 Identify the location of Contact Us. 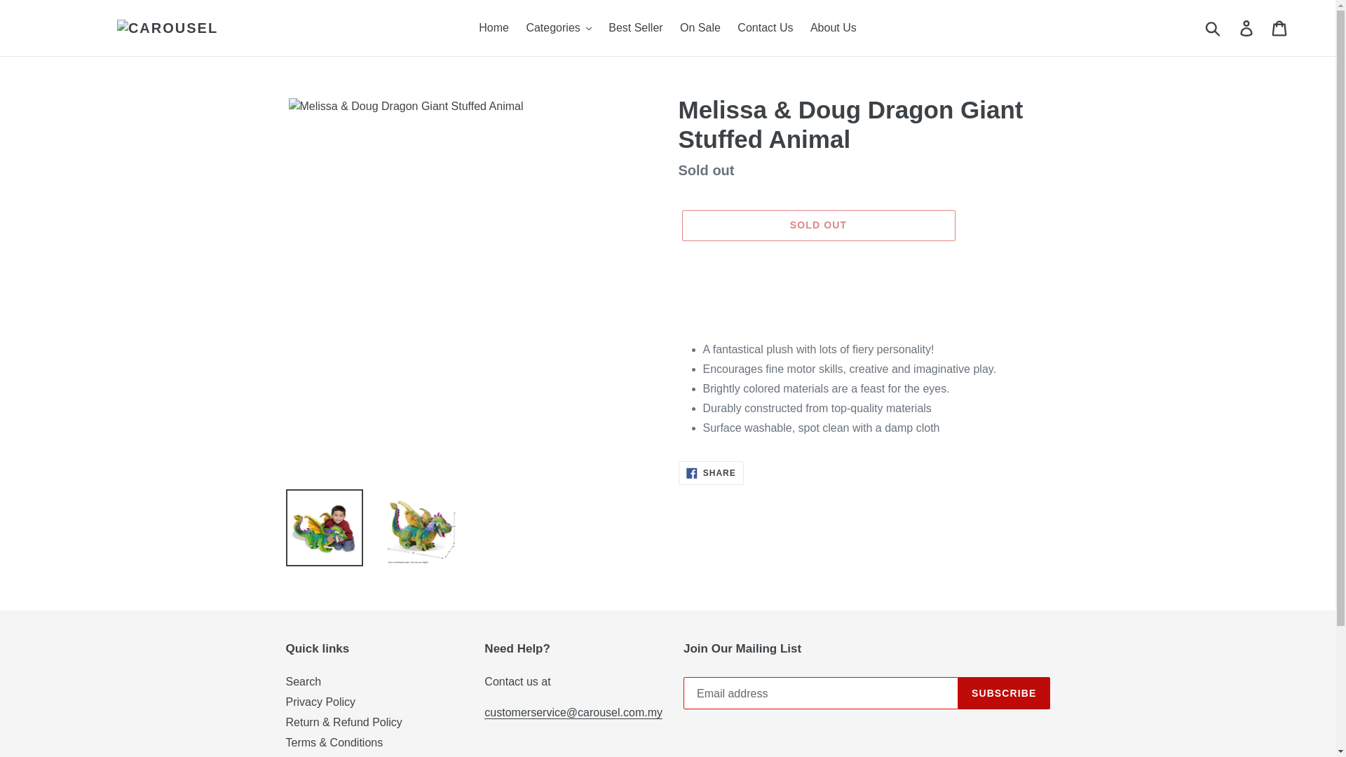
(765, 28).